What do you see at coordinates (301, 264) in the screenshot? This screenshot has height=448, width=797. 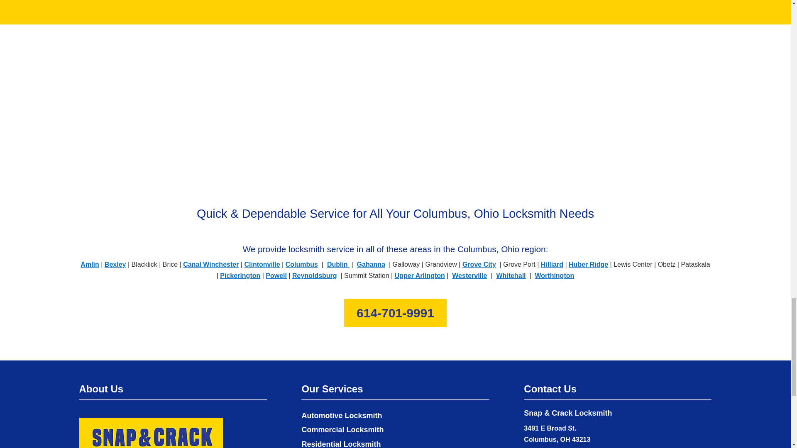 I see `Columbus` at bounding box center [301, 264].